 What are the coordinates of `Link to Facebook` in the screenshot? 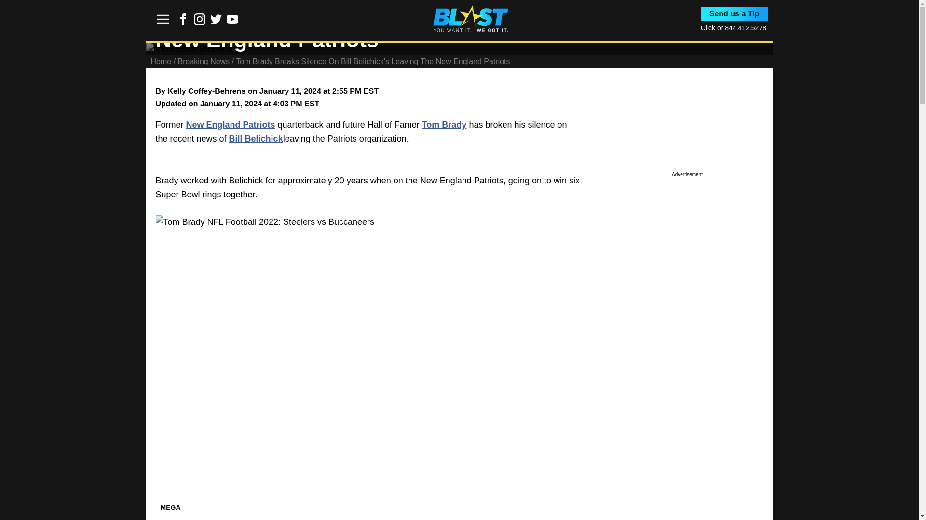 It's located at (183, 19).